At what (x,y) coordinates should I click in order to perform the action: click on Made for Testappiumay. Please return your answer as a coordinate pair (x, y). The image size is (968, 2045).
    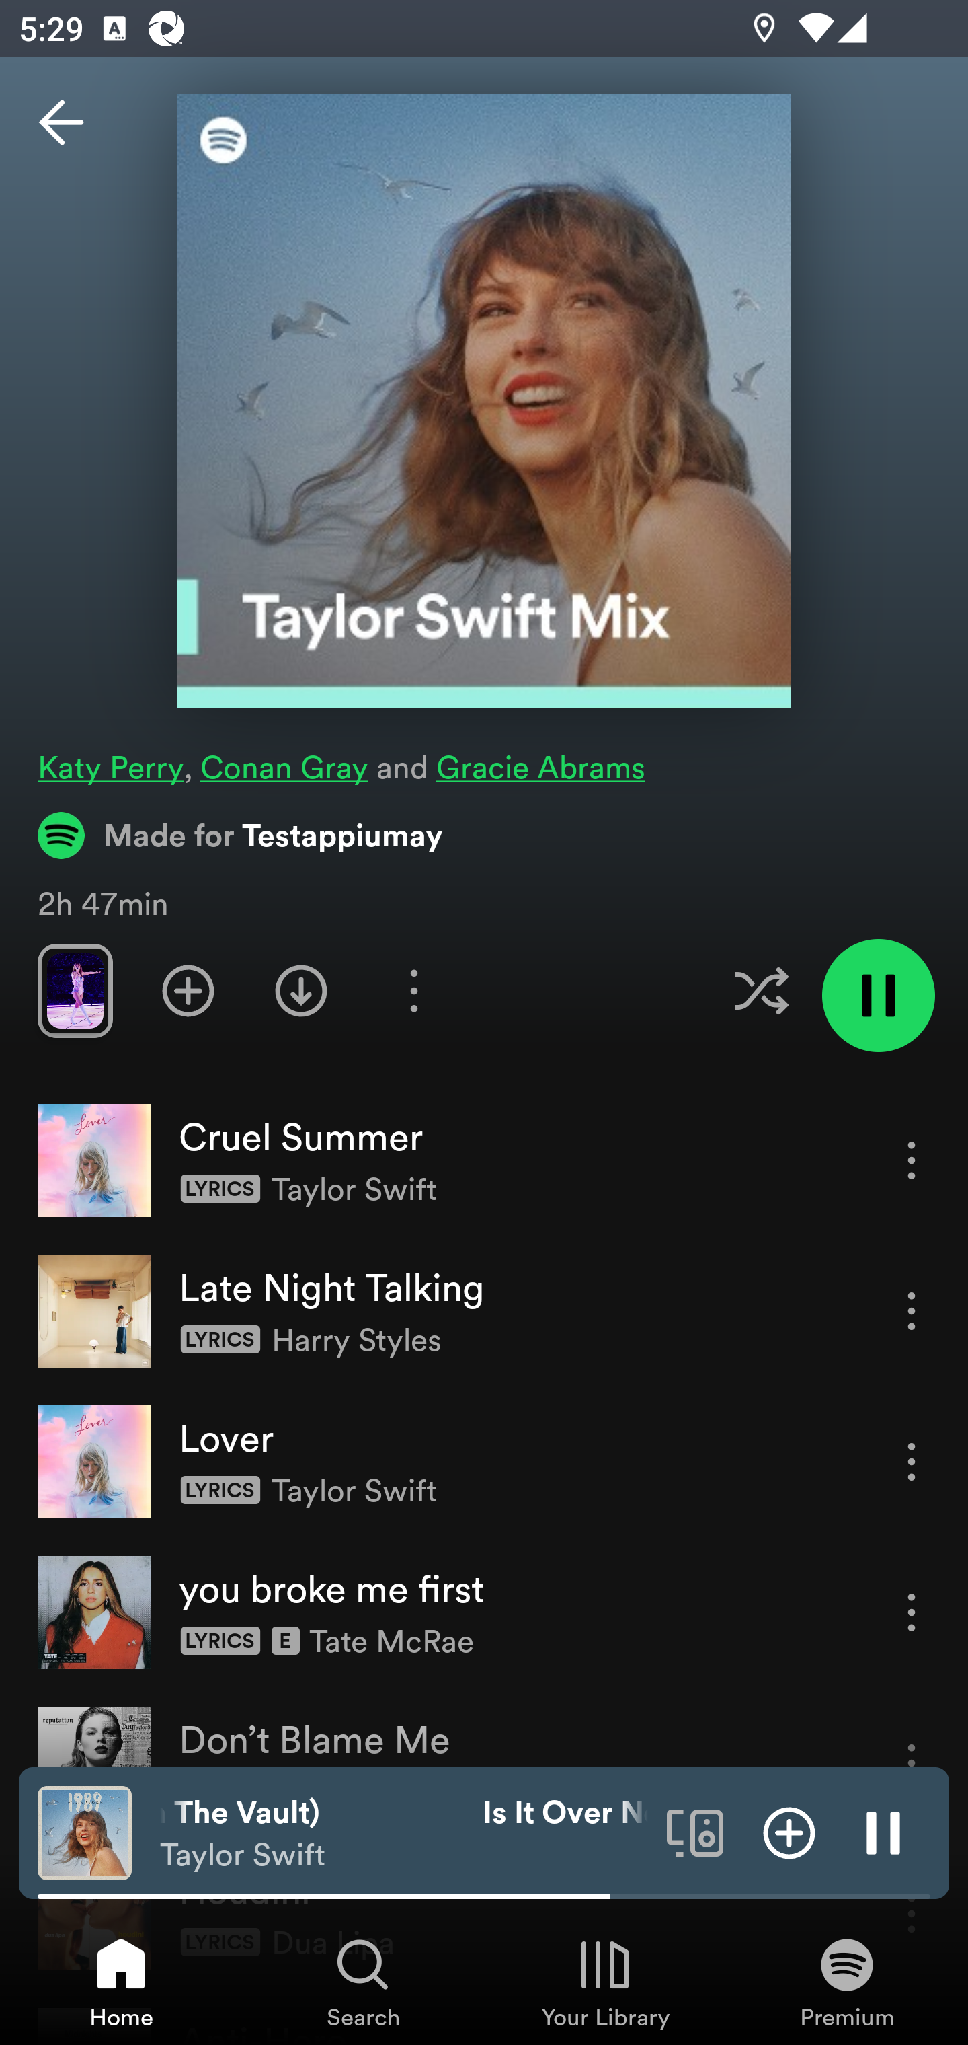
    Looking at the image, I should click on (241, 835).